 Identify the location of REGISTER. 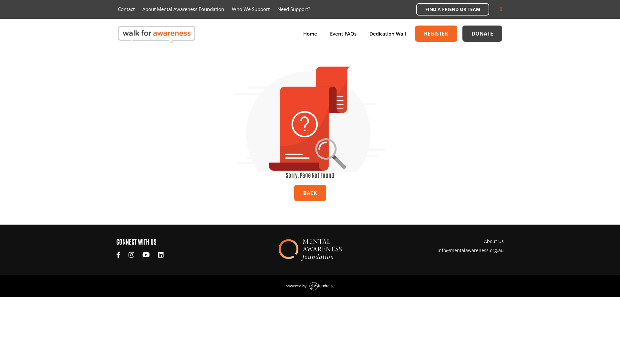
(436, 34).